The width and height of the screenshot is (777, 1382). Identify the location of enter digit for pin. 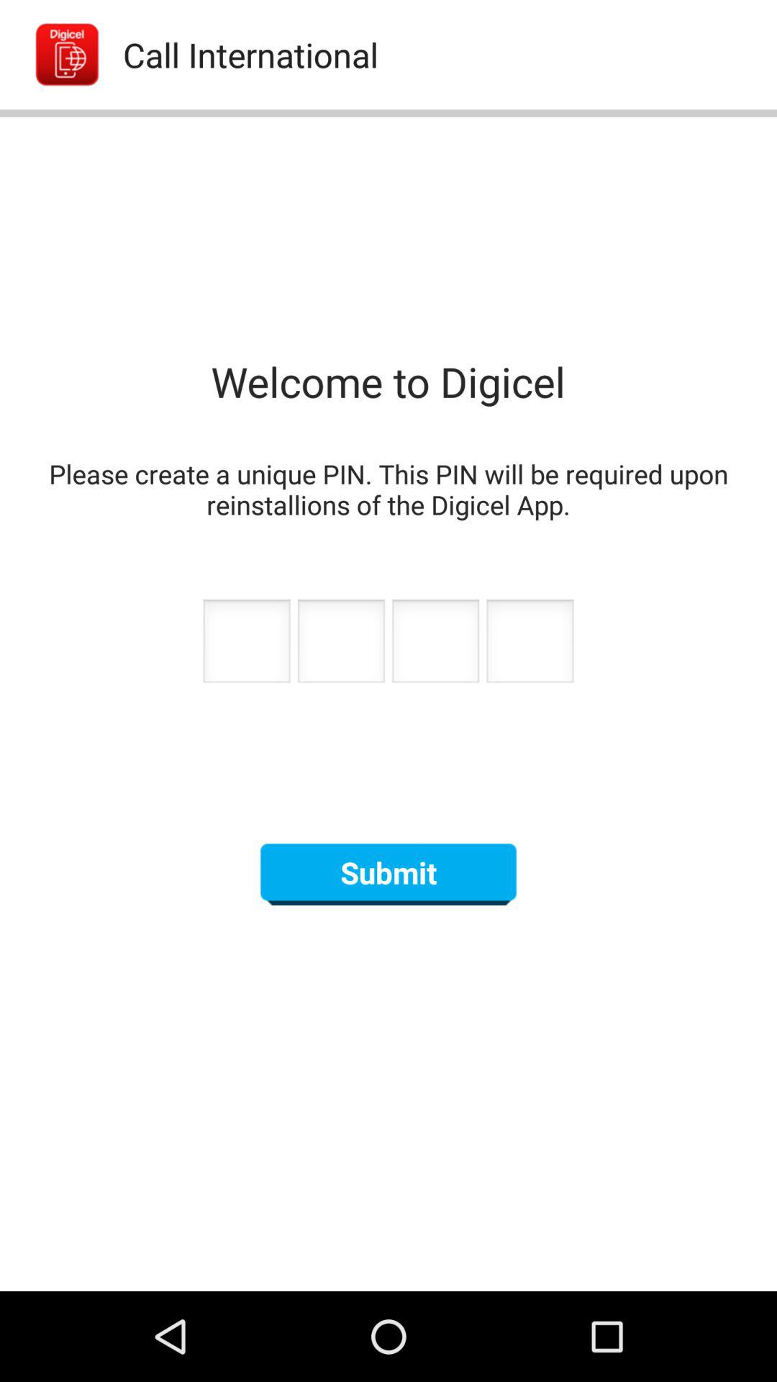
(246, 645).